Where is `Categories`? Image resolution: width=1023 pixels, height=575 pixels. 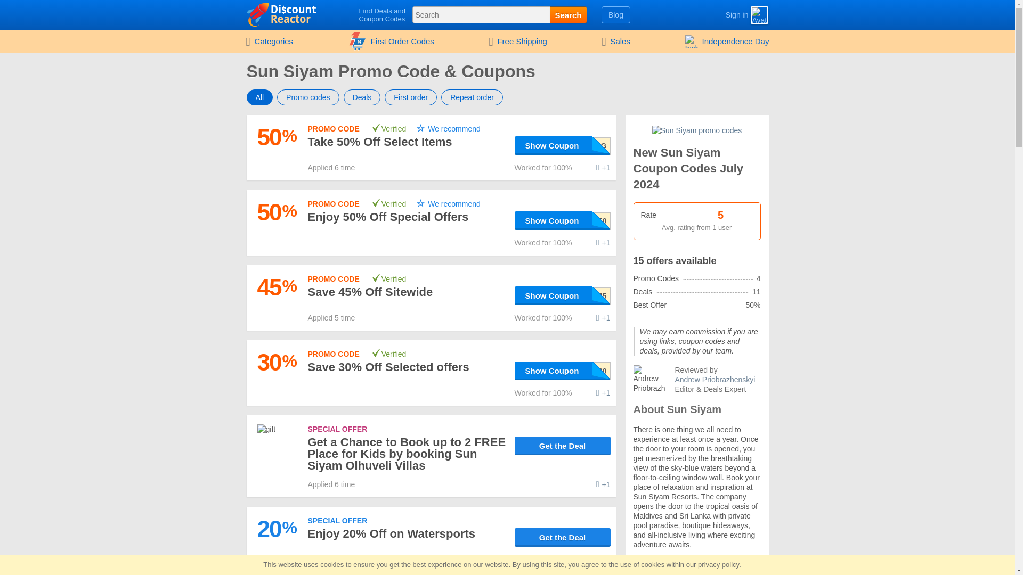
Categories is located at coordinates (269, 42).